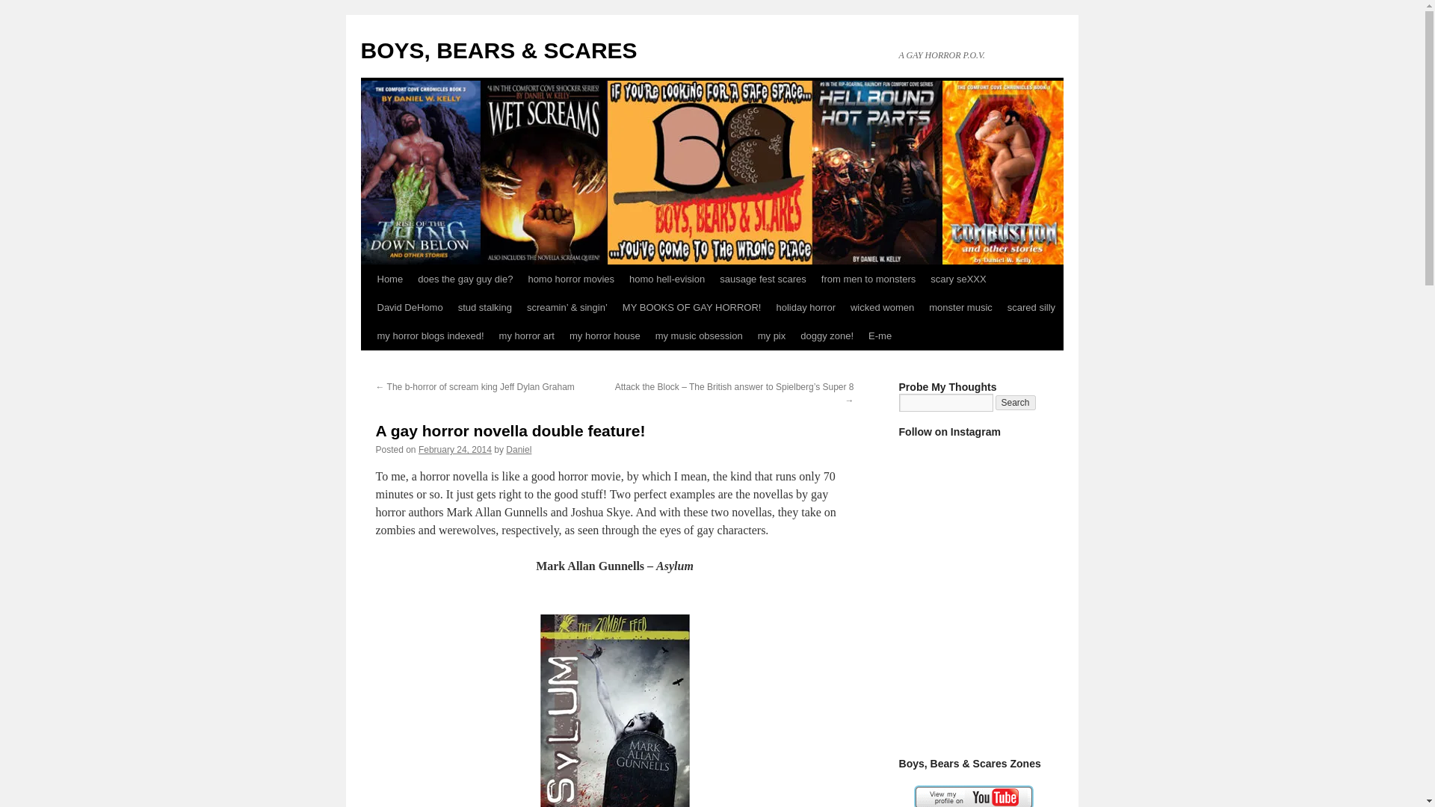 The height and width of the screenshot is (807, 1435). I want to click on my pix, so click(771, 336).